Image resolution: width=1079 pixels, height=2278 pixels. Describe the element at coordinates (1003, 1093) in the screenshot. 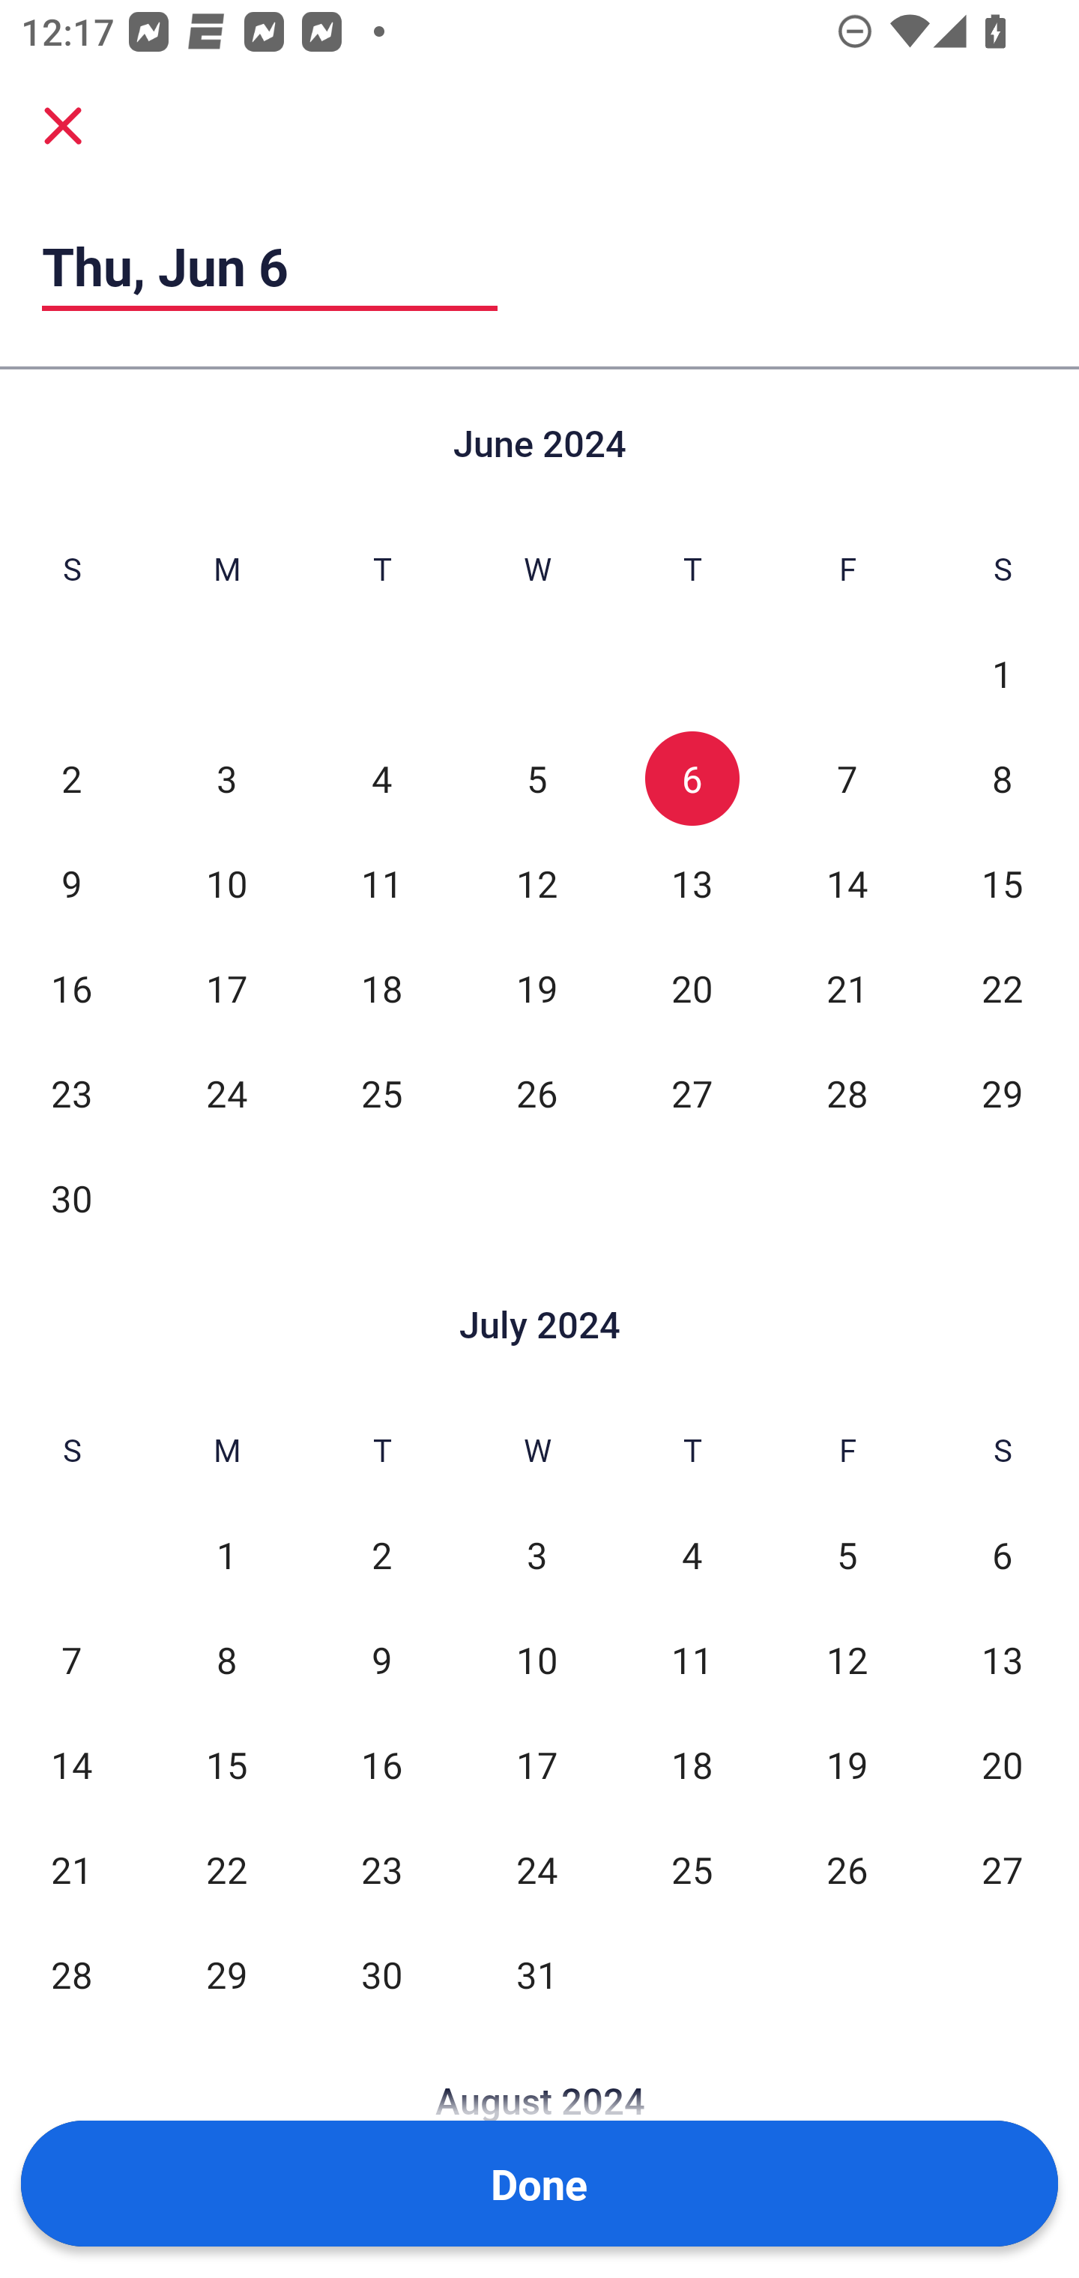

I see `29 Sat, Jun 29, Not Selected` at that location.